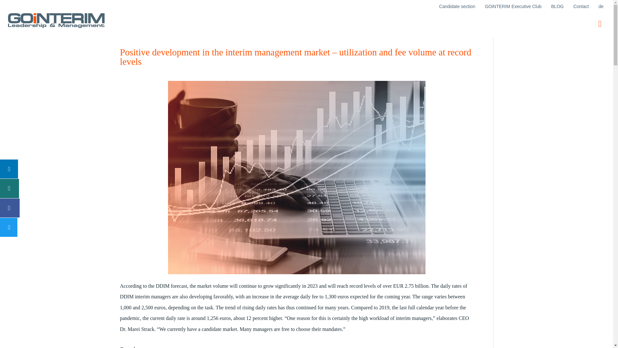  Describe the element at coordinates (457, 6) in the screenshot. I see `Candidate section` at that location.